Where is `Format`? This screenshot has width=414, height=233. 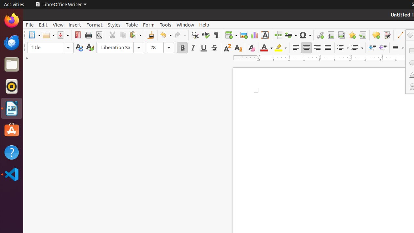
Format is located at coordinates (94, 25).